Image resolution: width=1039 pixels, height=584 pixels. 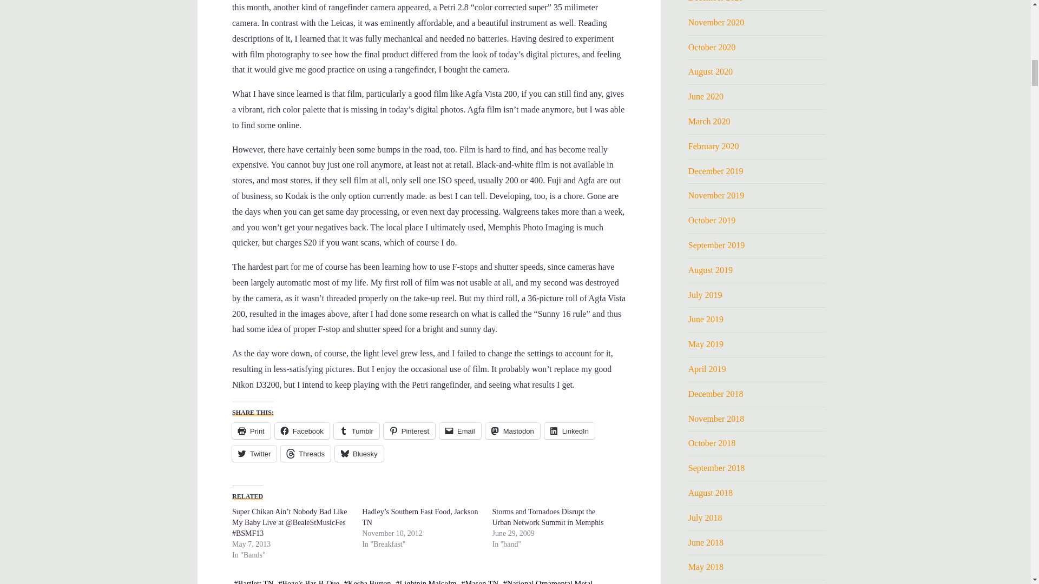 I want to click on Click to share on Tumblr, so click(x=356, y=430).